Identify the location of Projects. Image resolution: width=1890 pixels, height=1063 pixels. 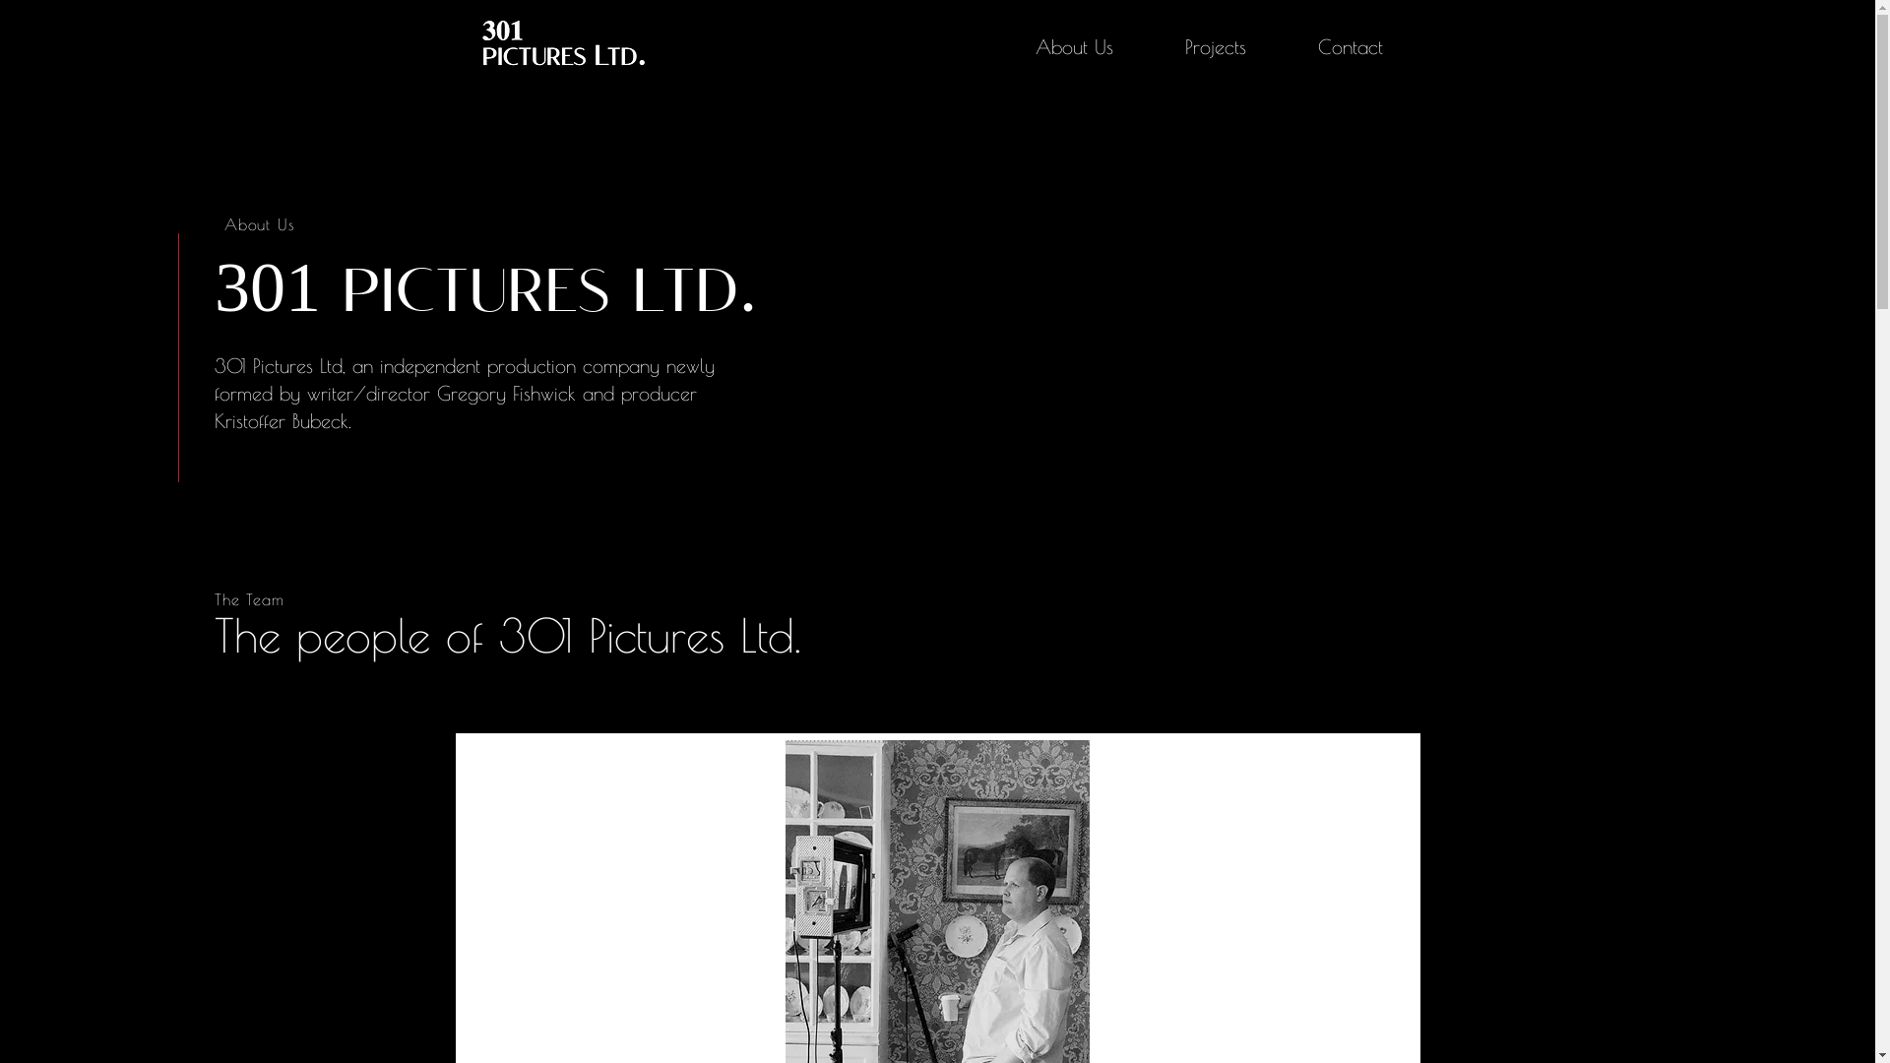
(1217, 47).